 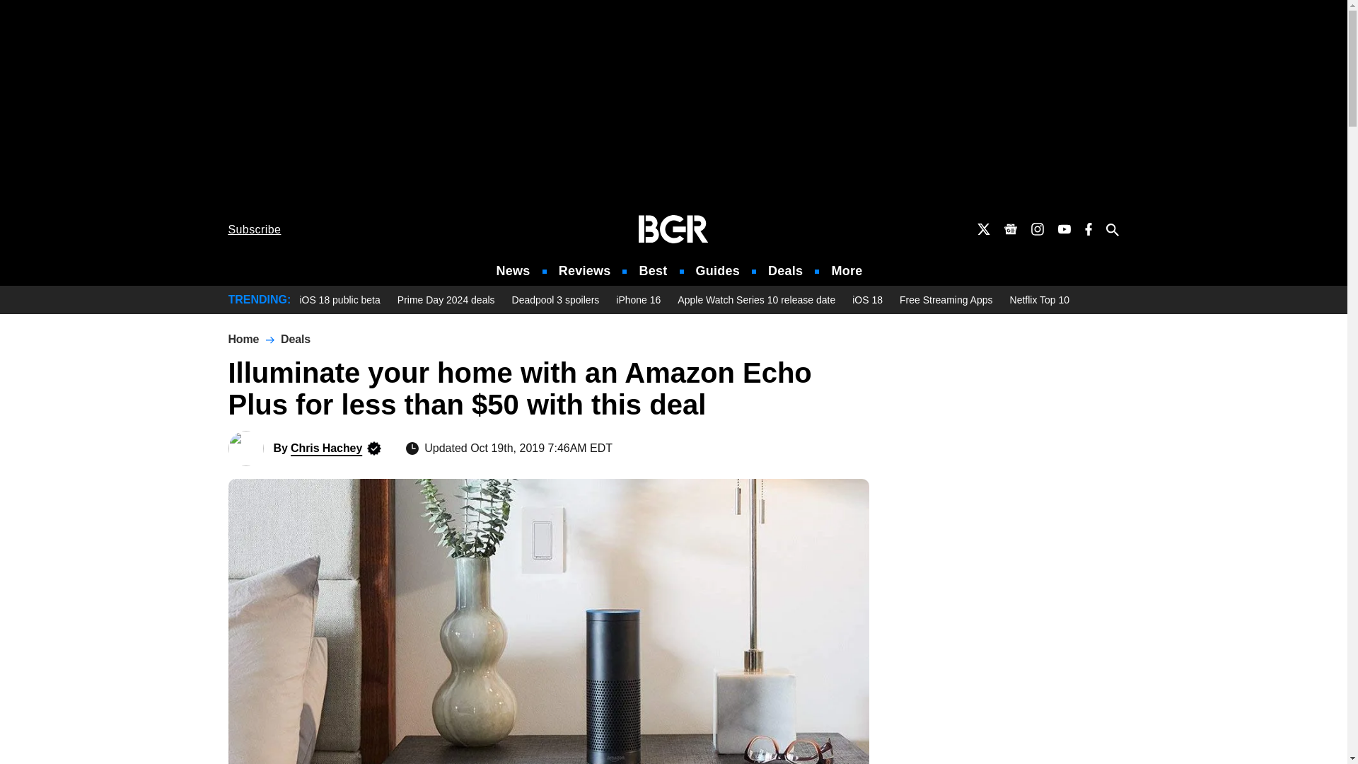 I want to click on Best, so click(x=652, y=271).